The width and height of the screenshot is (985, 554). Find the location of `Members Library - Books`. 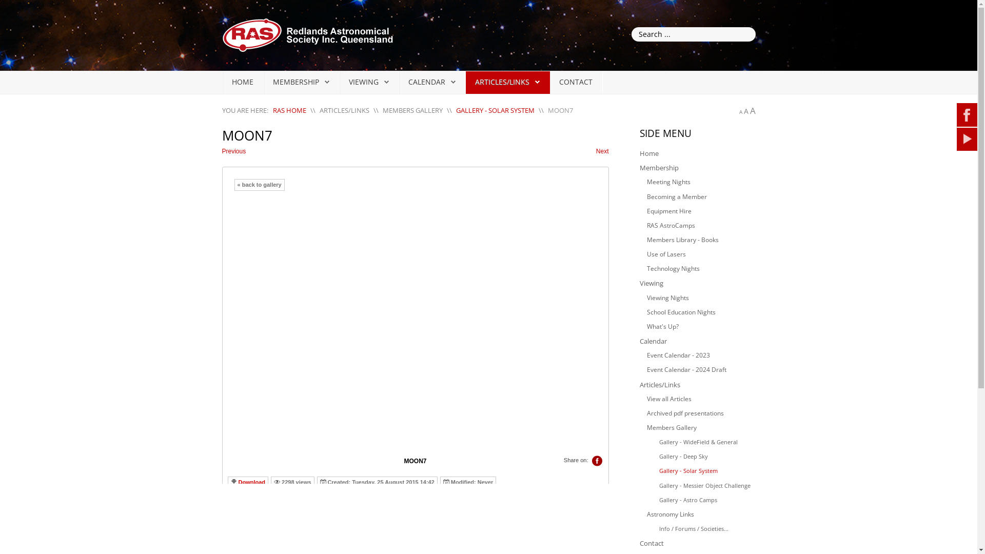

Members Library - Books is located at coordinates (701, 240).